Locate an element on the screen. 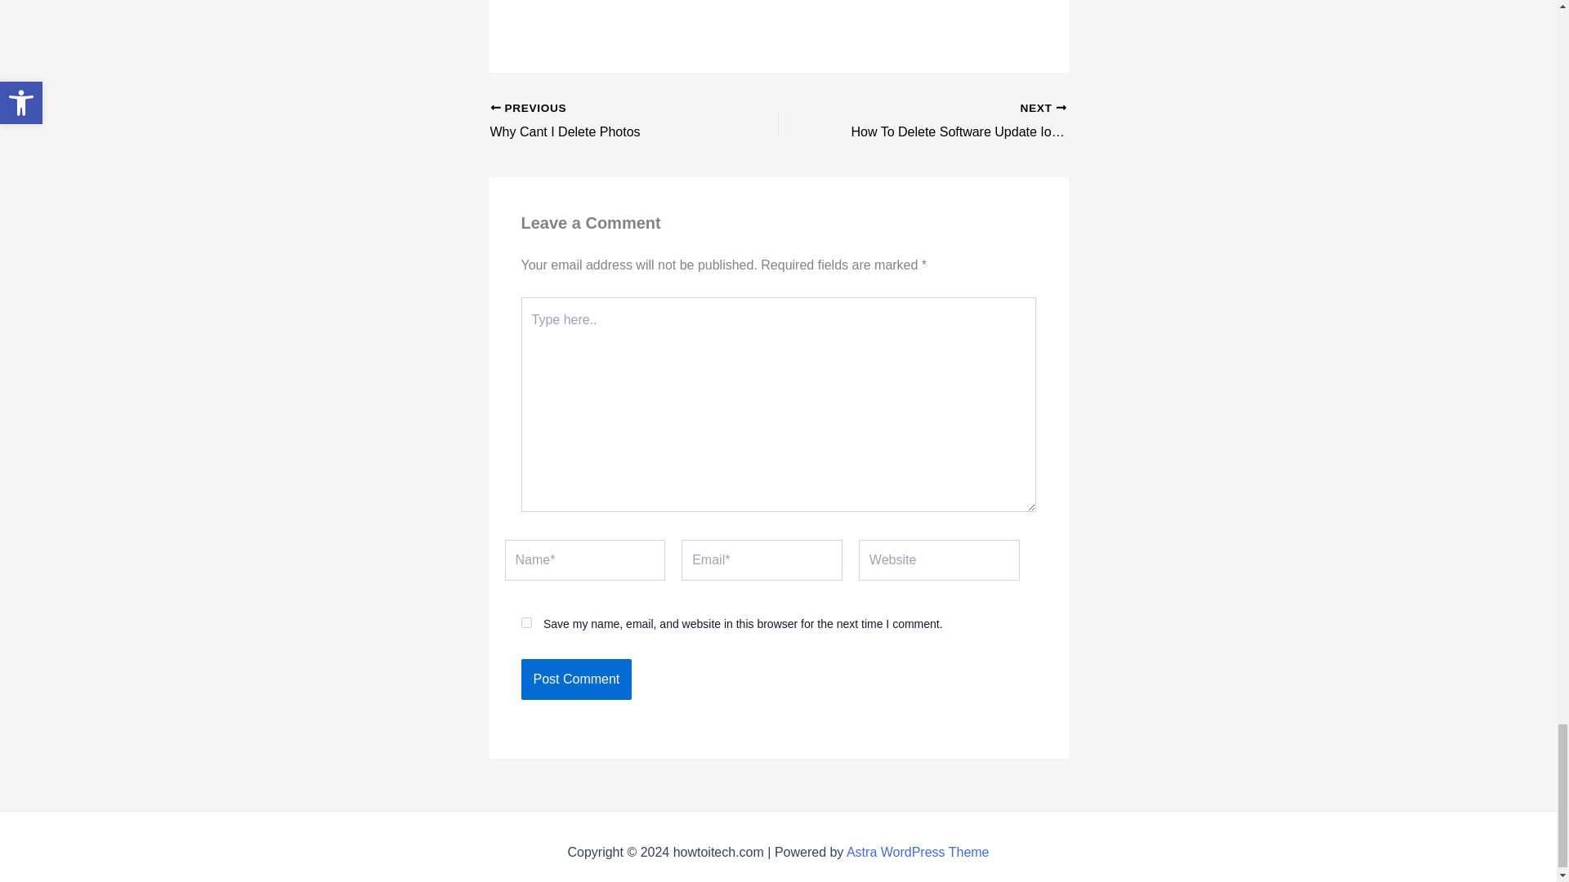  Post Comment is located at coordinates (576, 679).